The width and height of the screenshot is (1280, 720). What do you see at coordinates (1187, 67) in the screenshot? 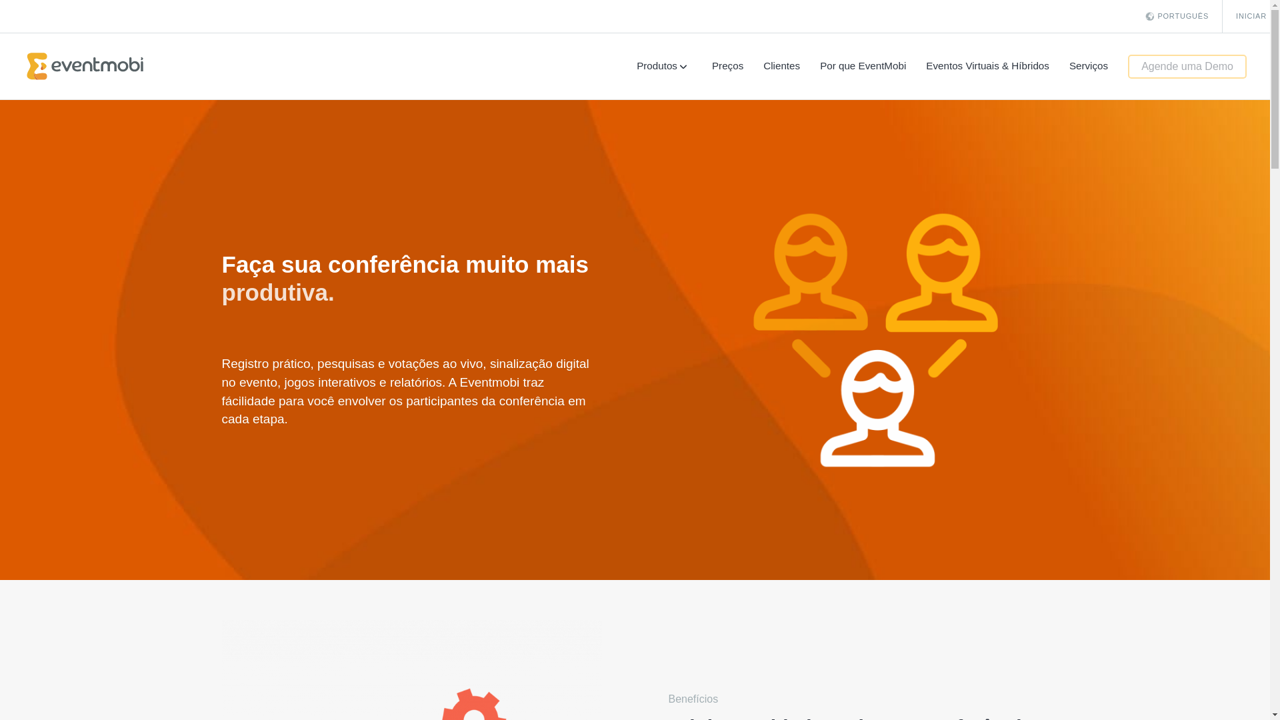
I see `Agende uma Demo` at bounding box center [1187, 67].